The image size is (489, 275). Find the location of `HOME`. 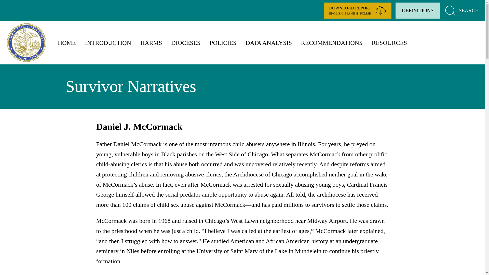

HOME is located at coordinates (67, 43).